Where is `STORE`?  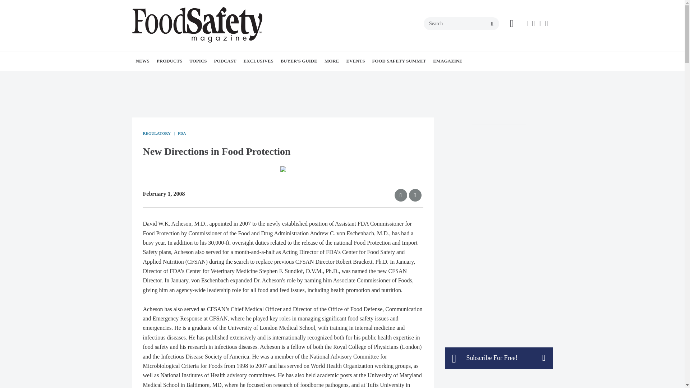
STORE is located at coordinates (369, 77).